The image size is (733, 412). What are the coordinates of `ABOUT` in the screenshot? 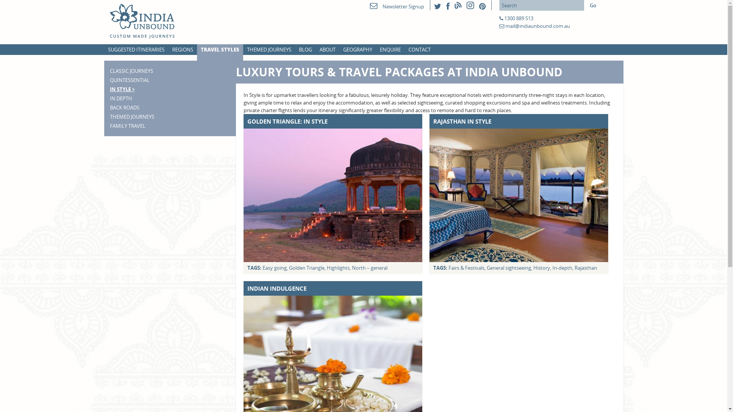 It's located at (327, 50).